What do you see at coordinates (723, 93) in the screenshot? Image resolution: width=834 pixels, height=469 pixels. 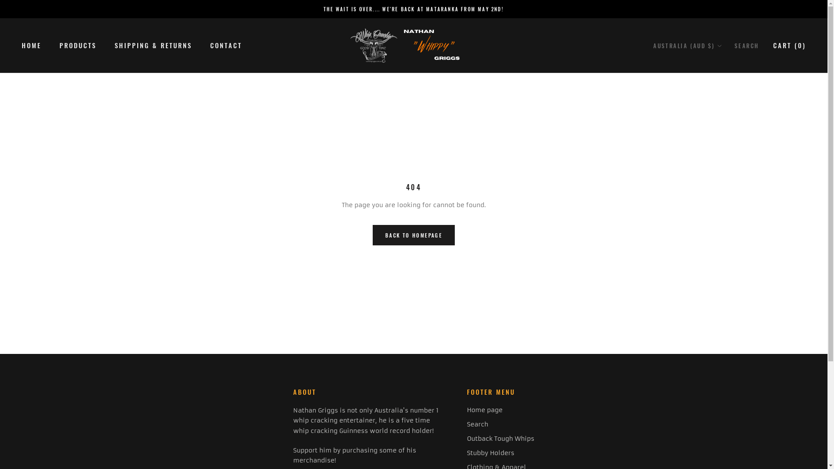 I see `BE` at bounding box center [723, 93].